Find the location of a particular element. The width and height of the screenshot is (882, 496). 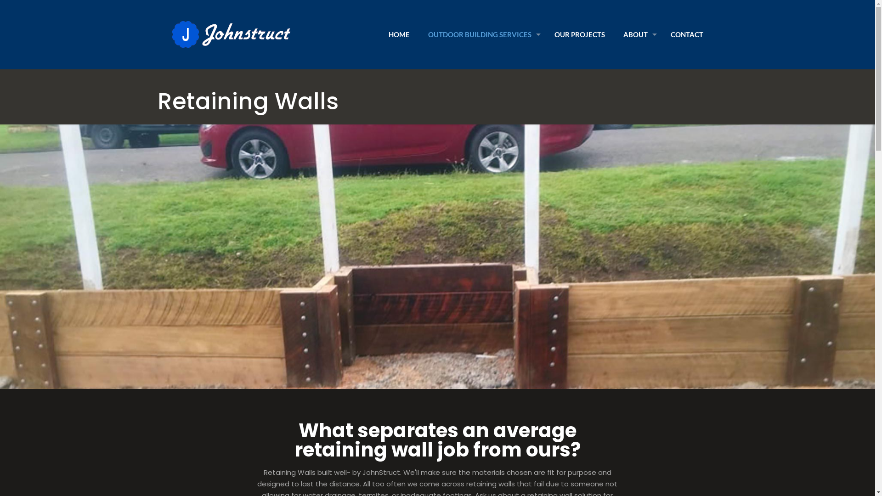

OUTDOOR BUILDING SERVICES is located at coordinates (482, 34).